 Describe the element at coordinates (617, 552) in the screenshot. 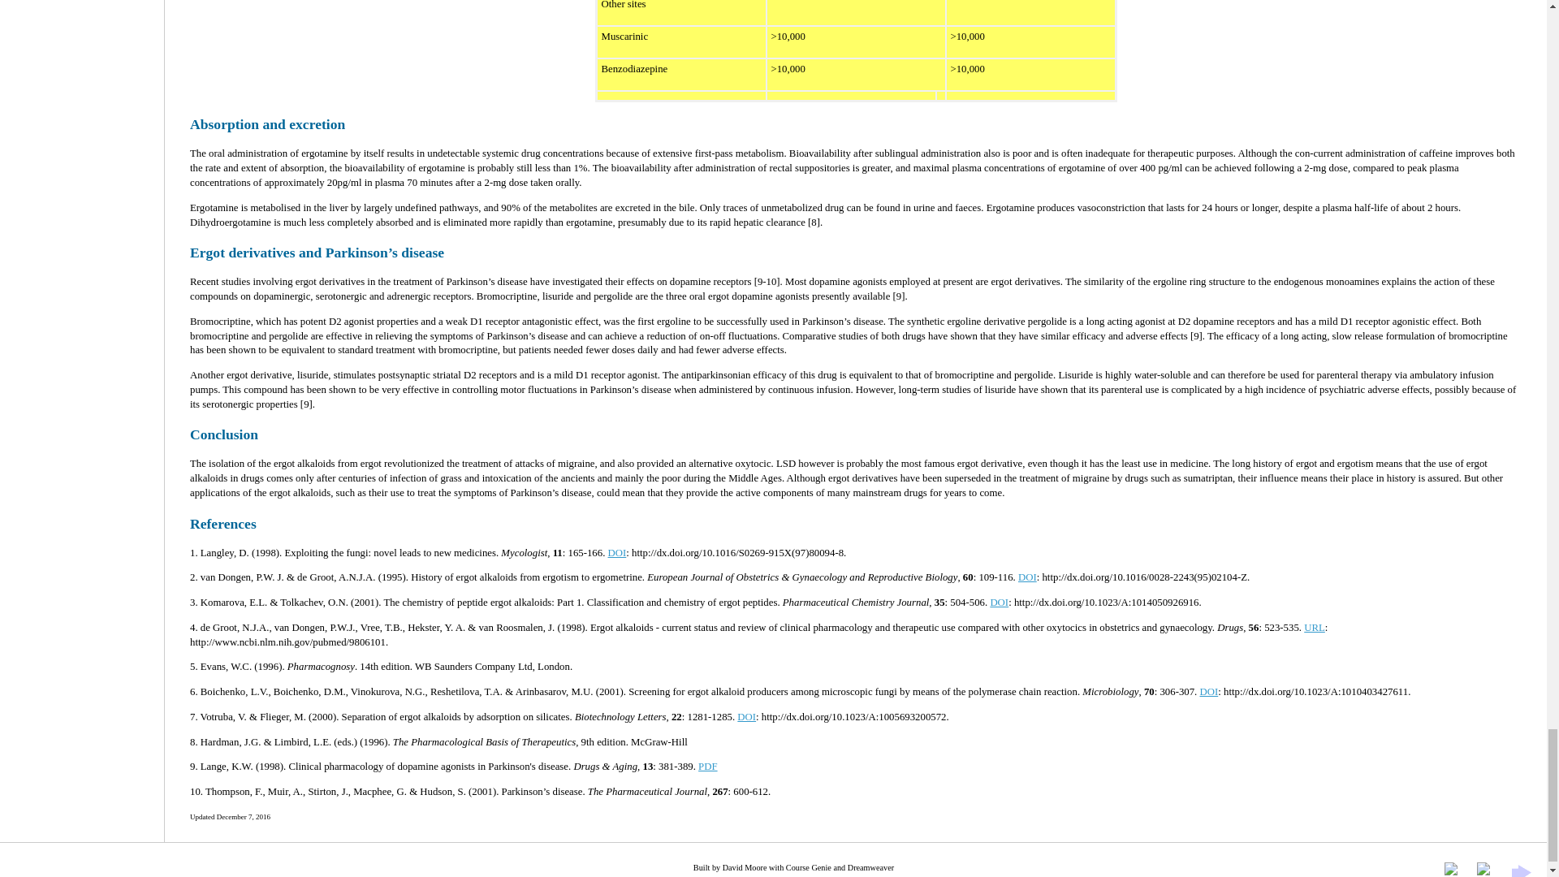

I see `DOI` at that location.